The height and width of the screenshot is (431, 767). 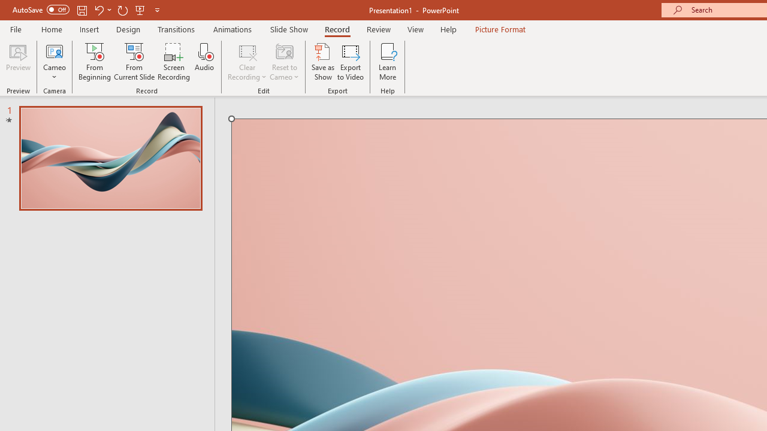 I want to click on Slide Show, so click(x=289, y=29).